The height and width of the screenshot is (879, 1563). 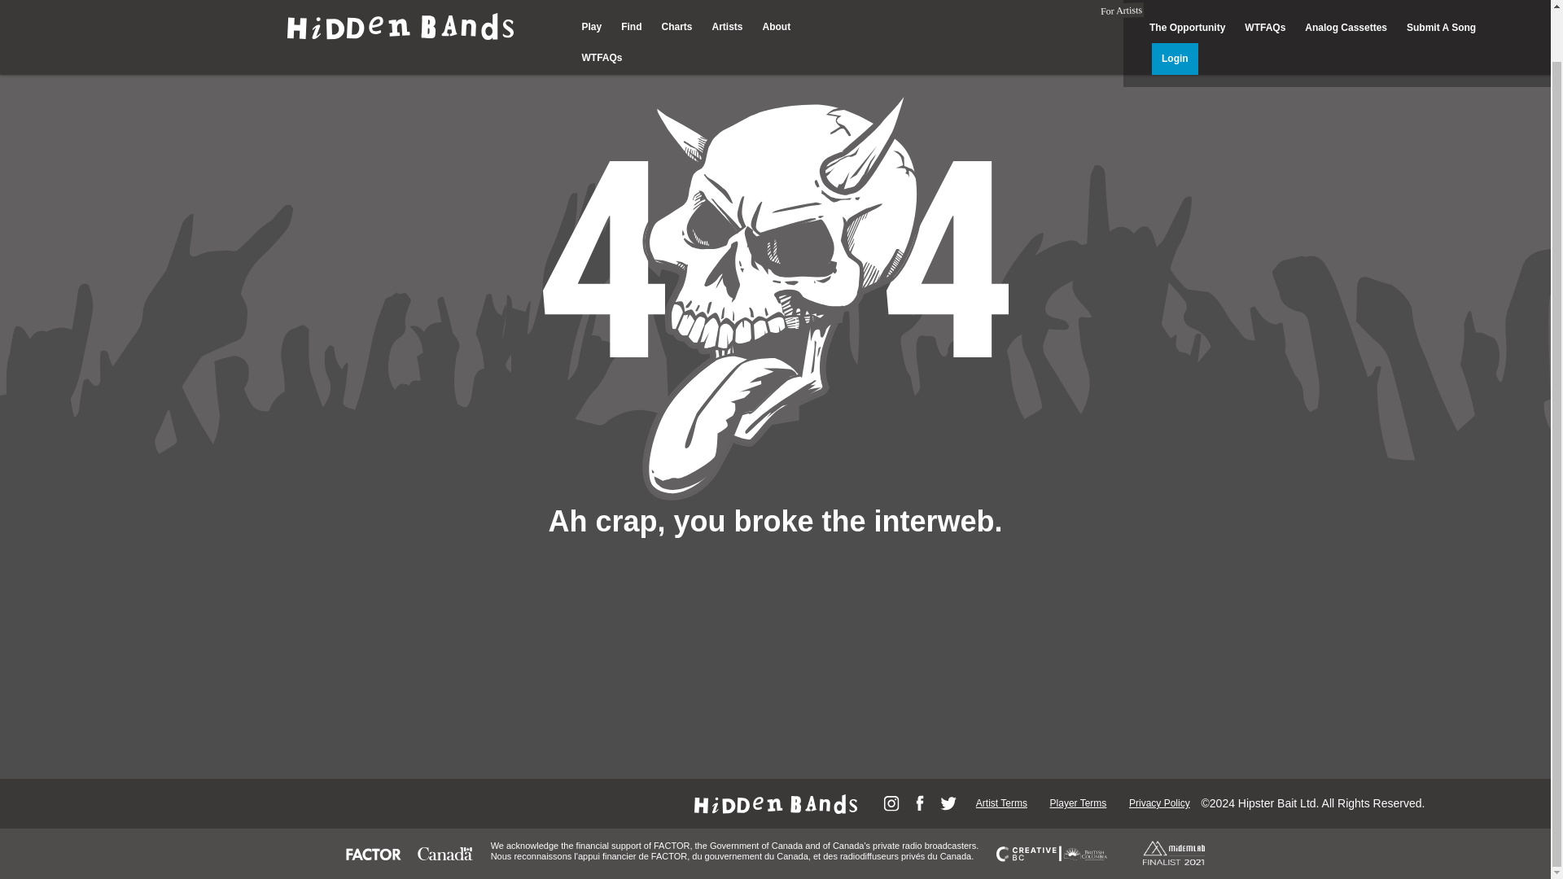 What do you see at coordinates (1001, 803) in the screenshot?
I see `Artist Terms` at bounding box center [1001, 803].